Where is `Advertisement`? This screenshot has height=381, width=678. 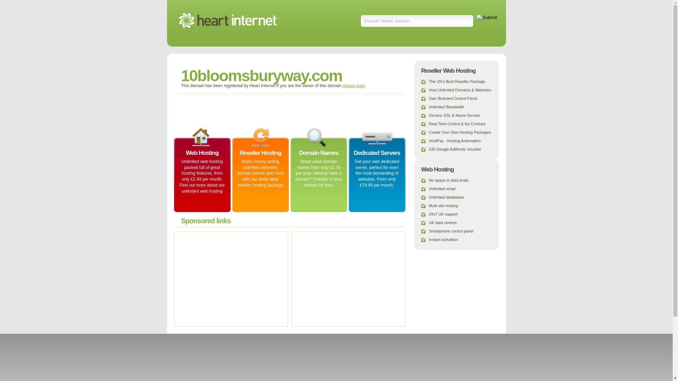 Advertisement is located at coordinates (230, 279).